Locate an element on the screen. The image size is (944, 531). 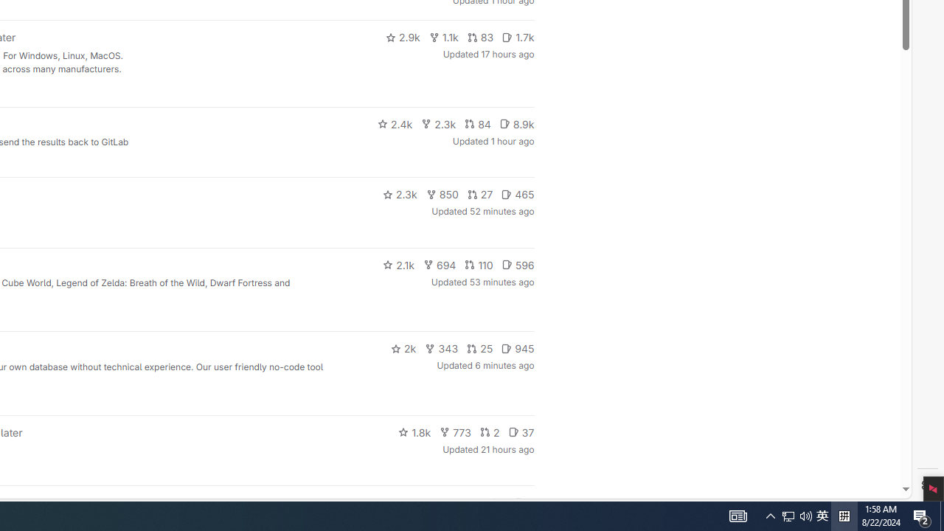
6 is located at coordinates (524, 503).